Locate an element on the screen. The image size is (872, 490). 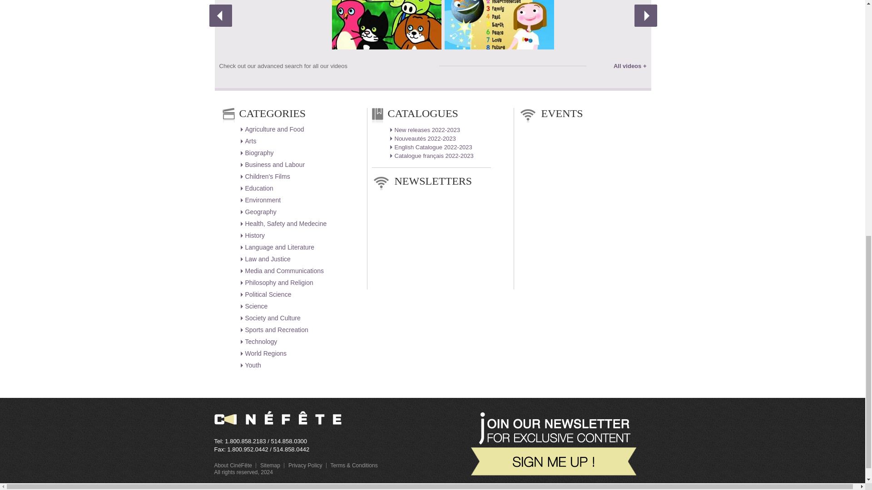
Cat General A22 23 220928 is located at coordinates (431, 147).